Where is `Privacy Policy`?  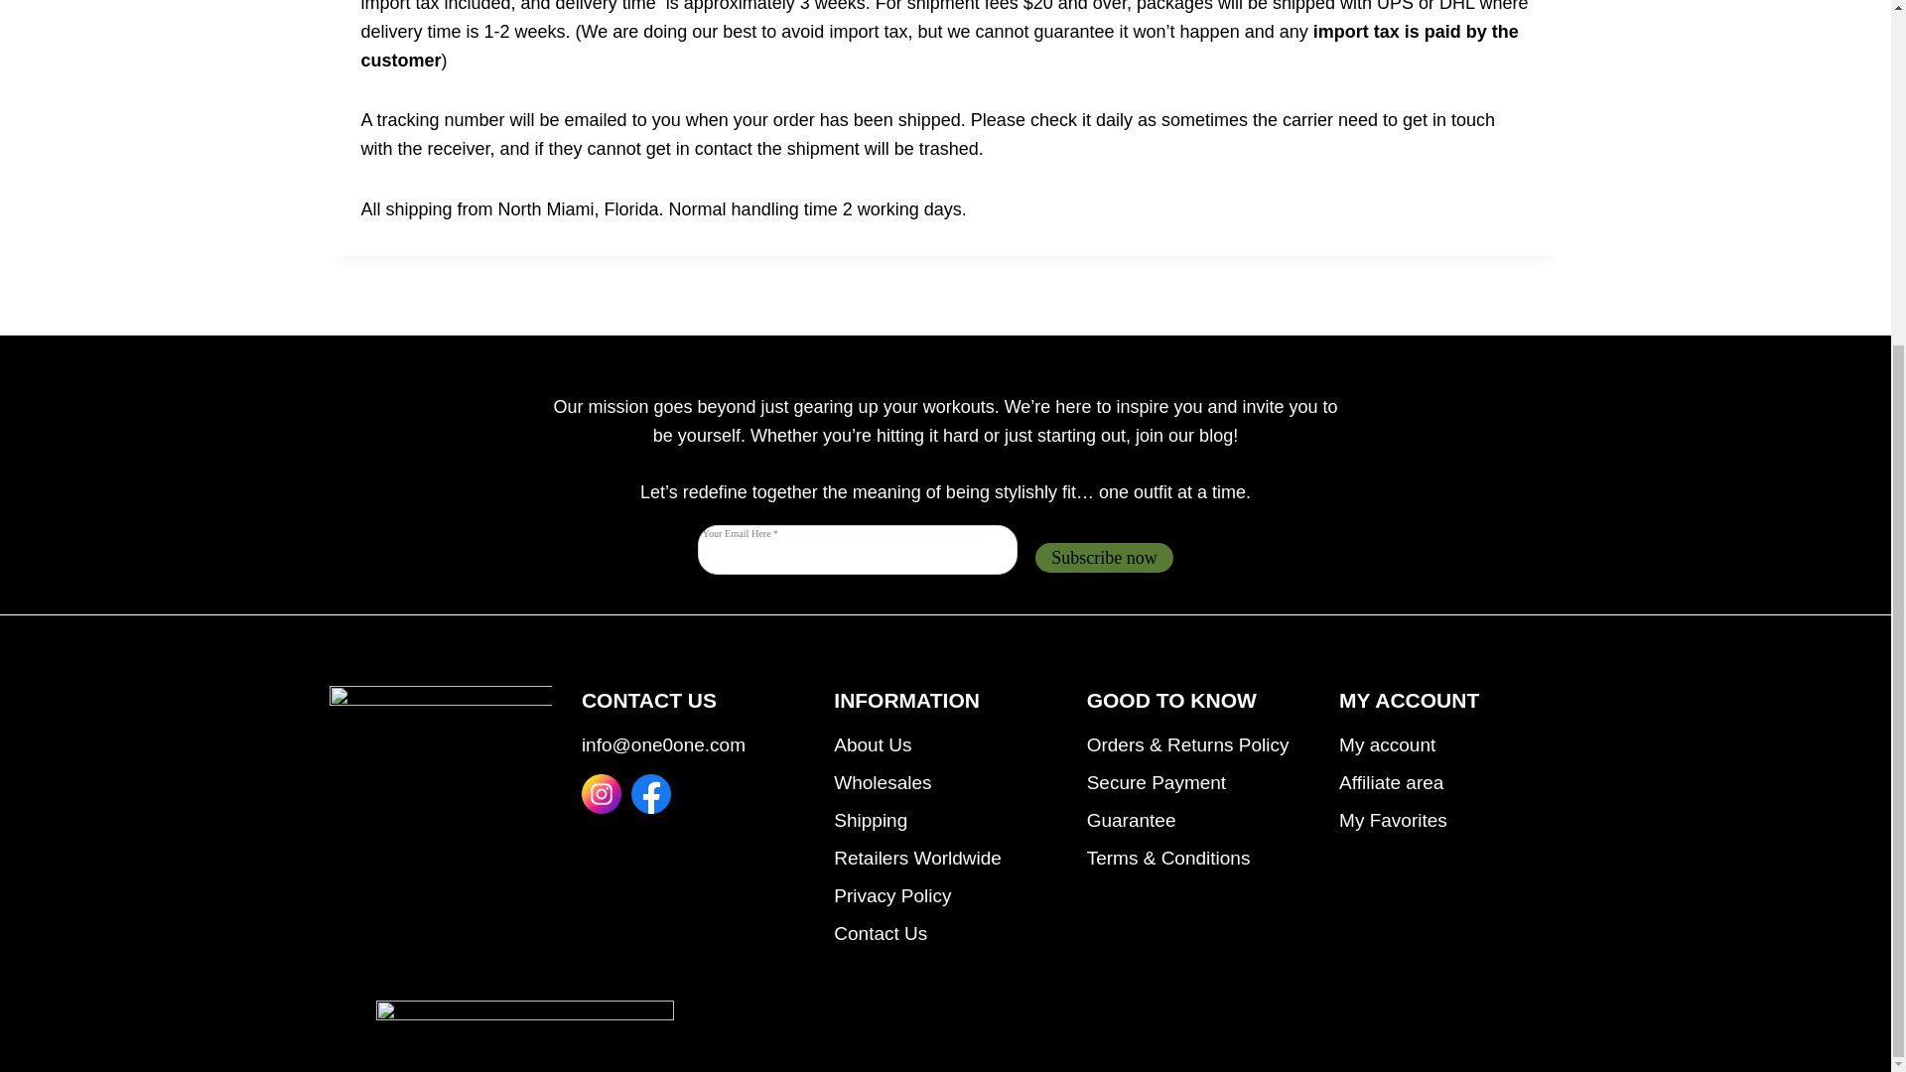
Privacy Policy is located at coordinates (945, 896).